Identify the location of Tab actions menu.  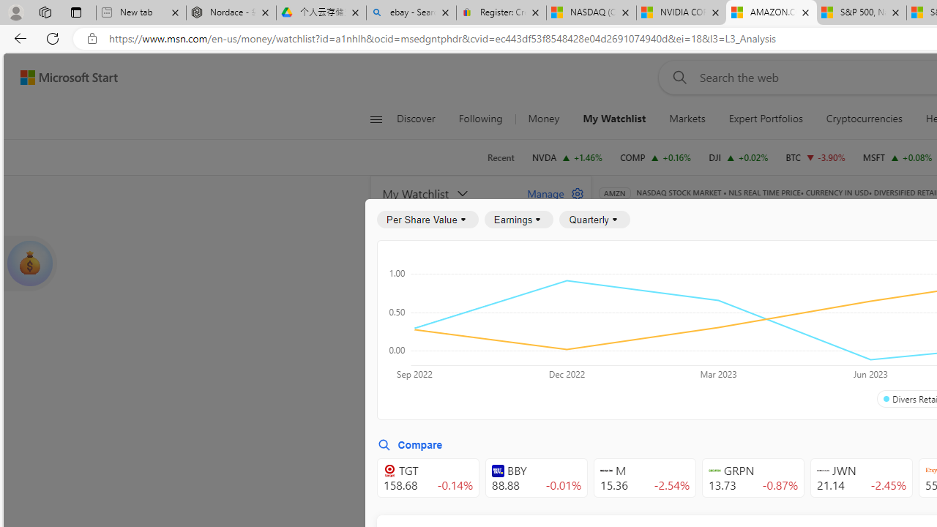
(76, 12).